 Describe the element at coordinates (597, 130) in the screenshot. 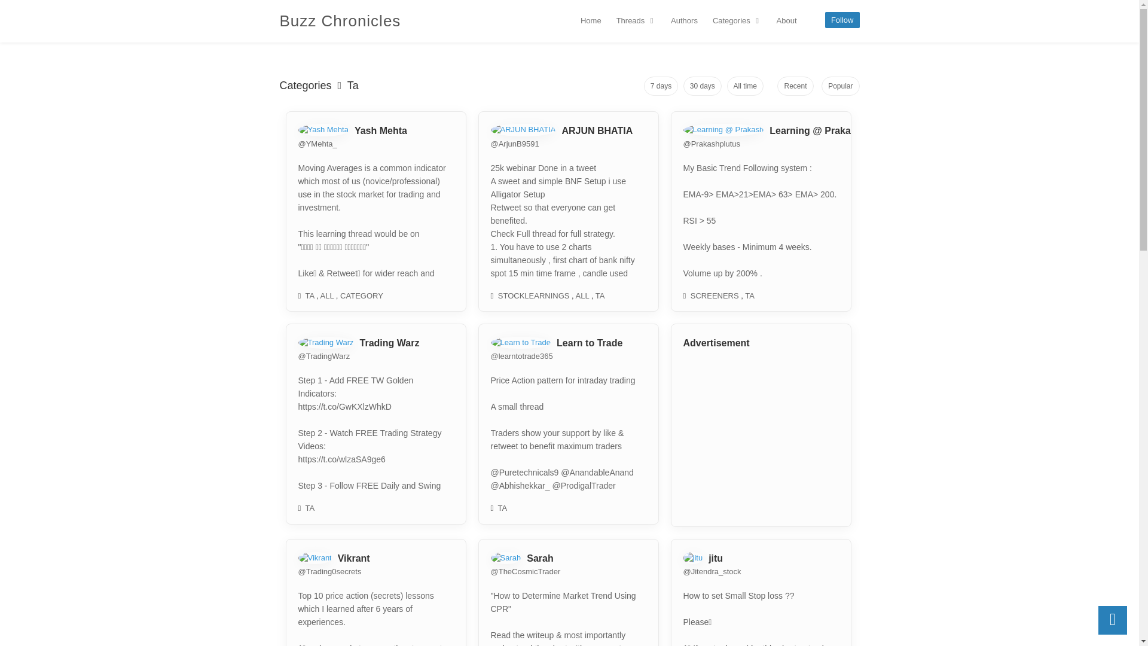

I see `ARJUN BHATIA` at that location.